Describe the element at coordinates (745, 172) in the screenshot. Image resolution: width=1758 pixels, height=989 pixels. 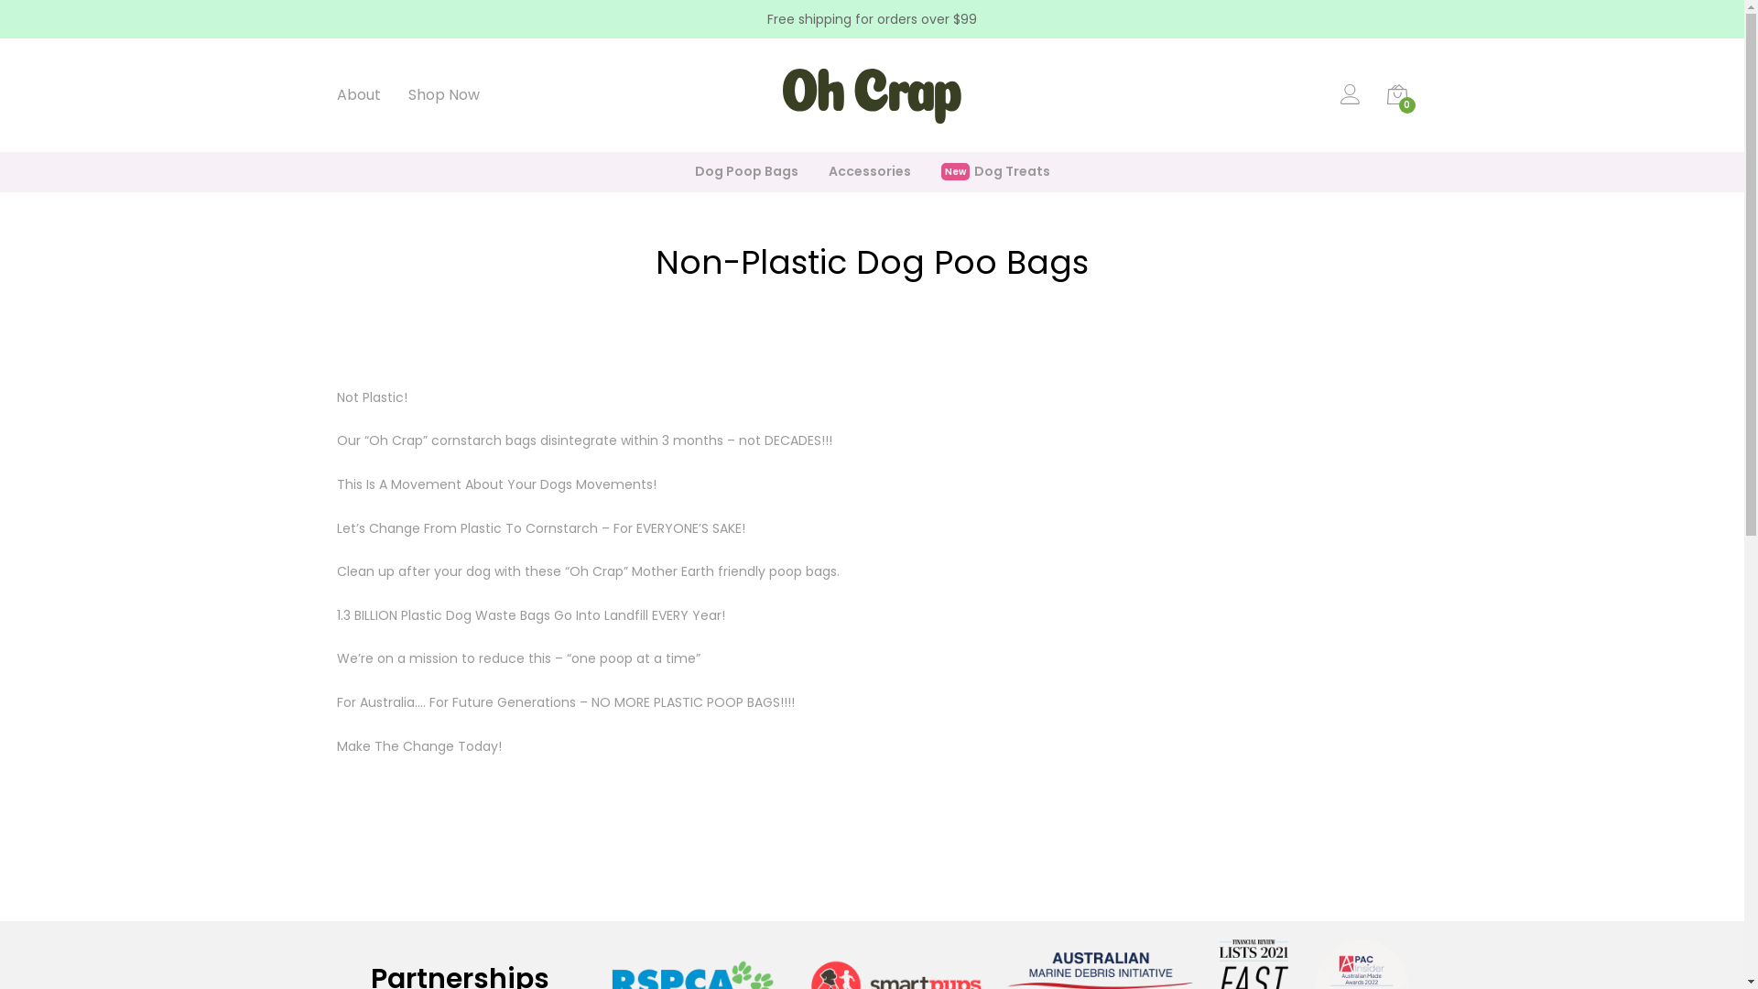
I see `Dog Poop Bags` at that location.